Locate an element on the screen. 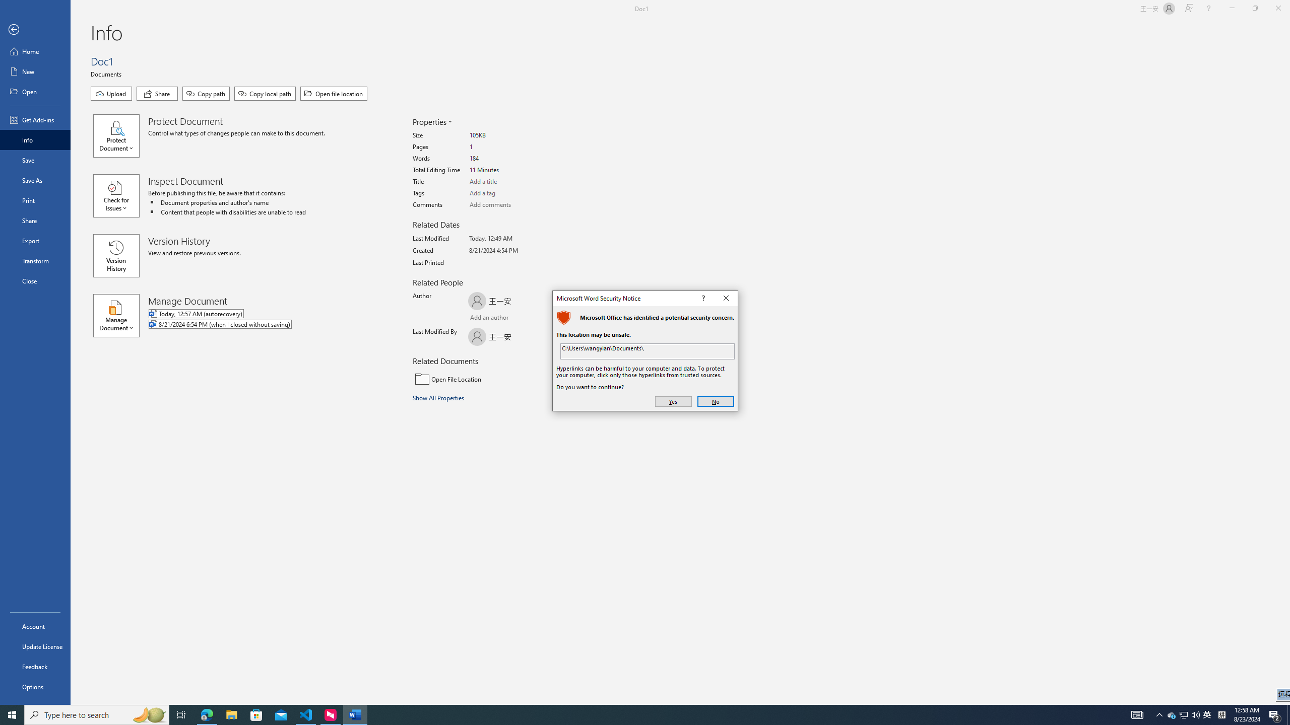 This screenshot has height=725, width=1290. Save As is located at coordinates (35, 180).